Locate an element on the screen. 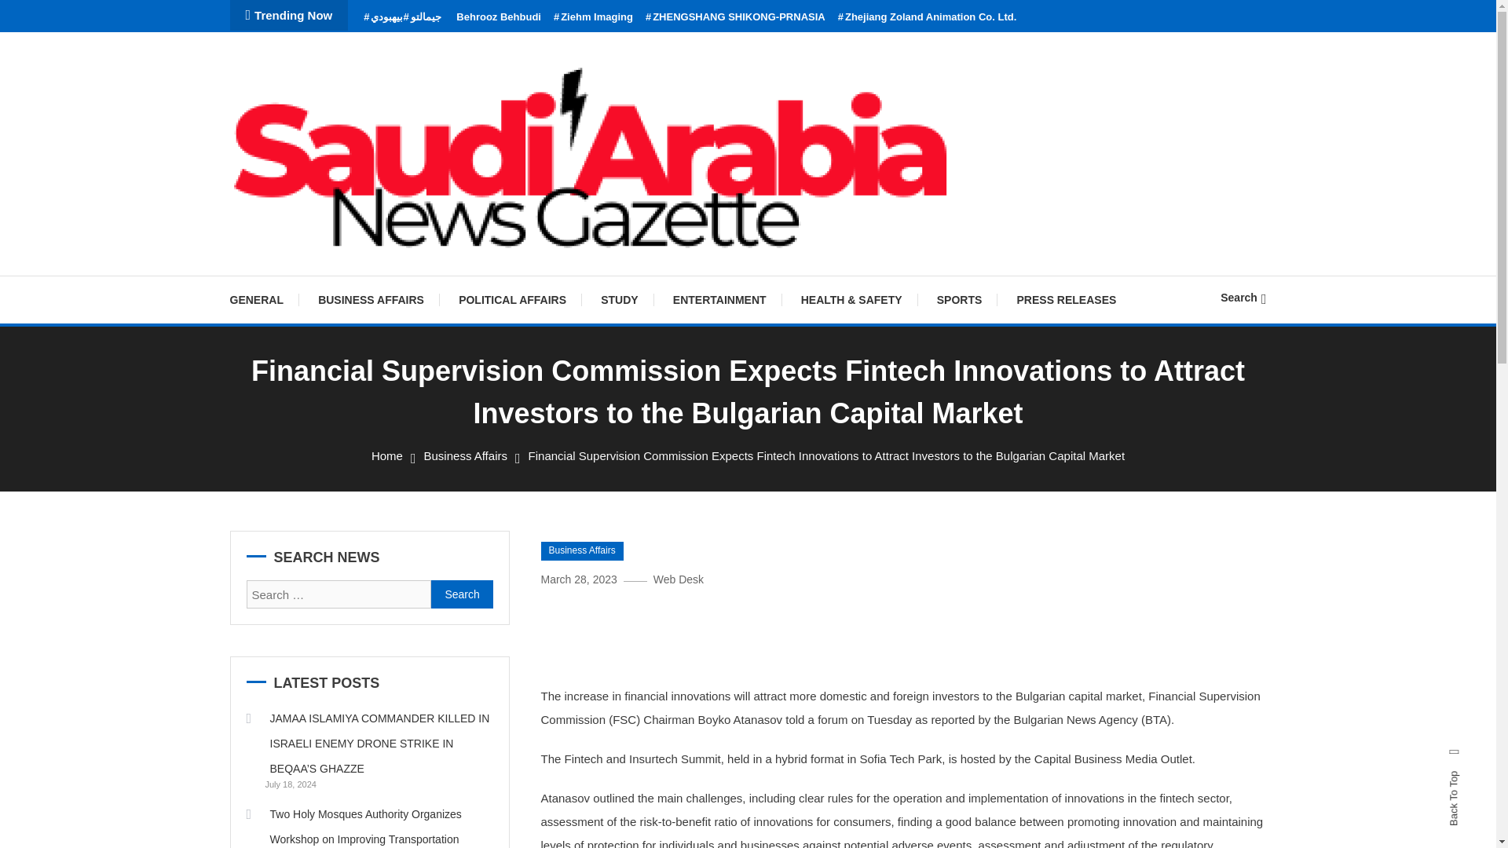 The height and width of the screenshot is (848, 1508). Zhejiang Zoland Animation Co. Ltd. is located at coordinates (927, 17).